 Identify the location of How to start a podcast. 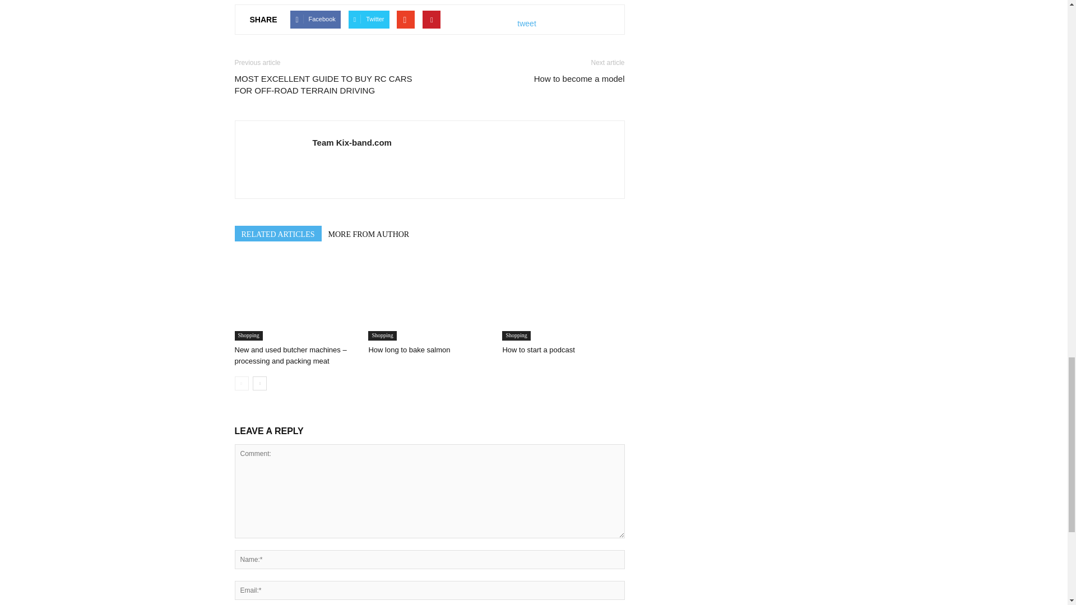
(538, 350).